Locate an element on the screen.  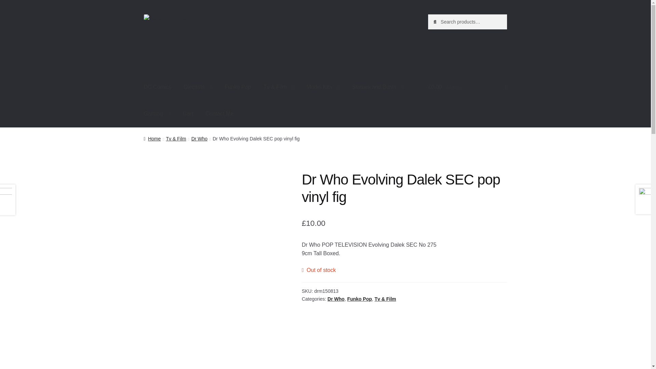
View your shopping basket is located at coordinates (467, 87).